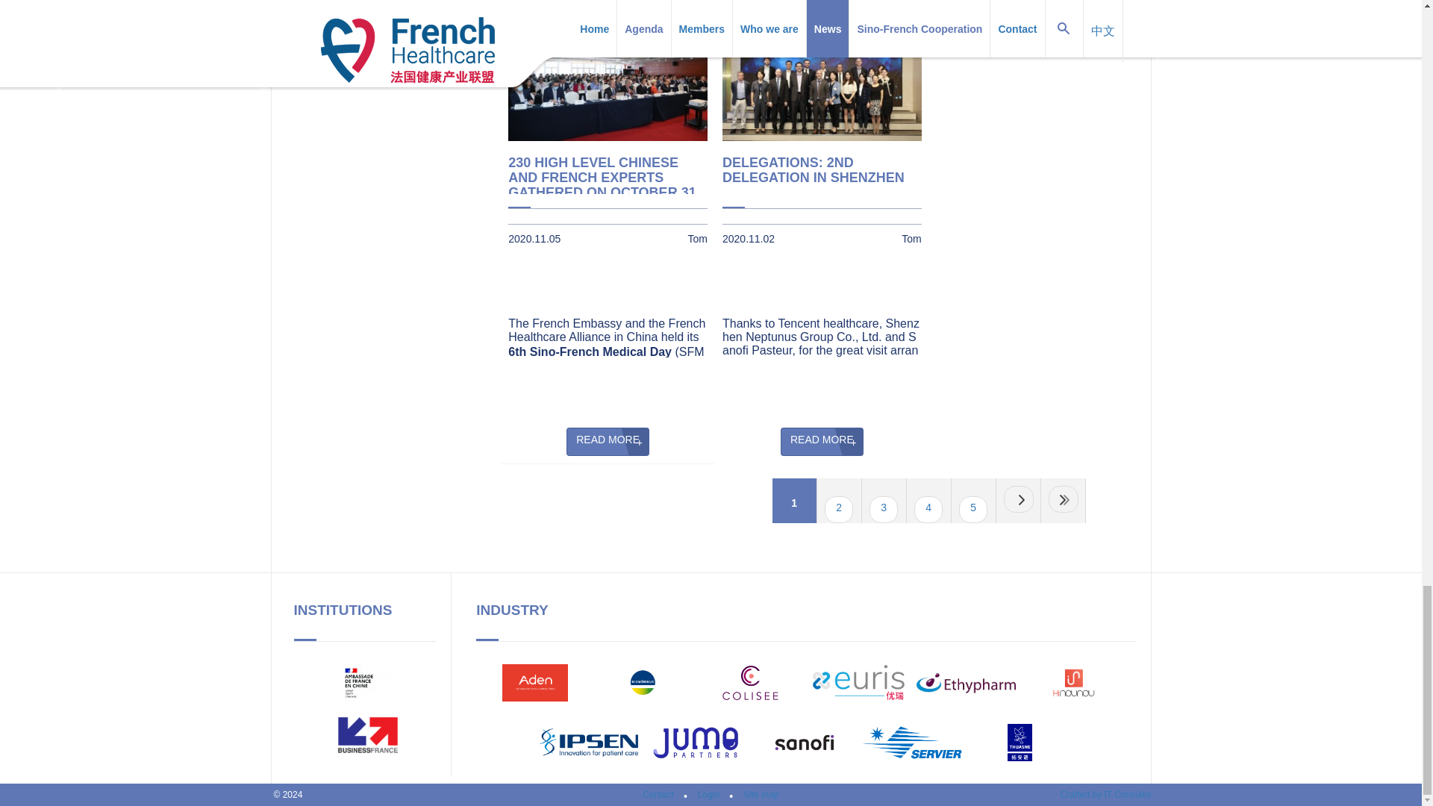  What do you see at coordinates (1106, 795) in the screenshot?
I see `Drupal agency in Shanghai` at bounding box center [1106, 795].